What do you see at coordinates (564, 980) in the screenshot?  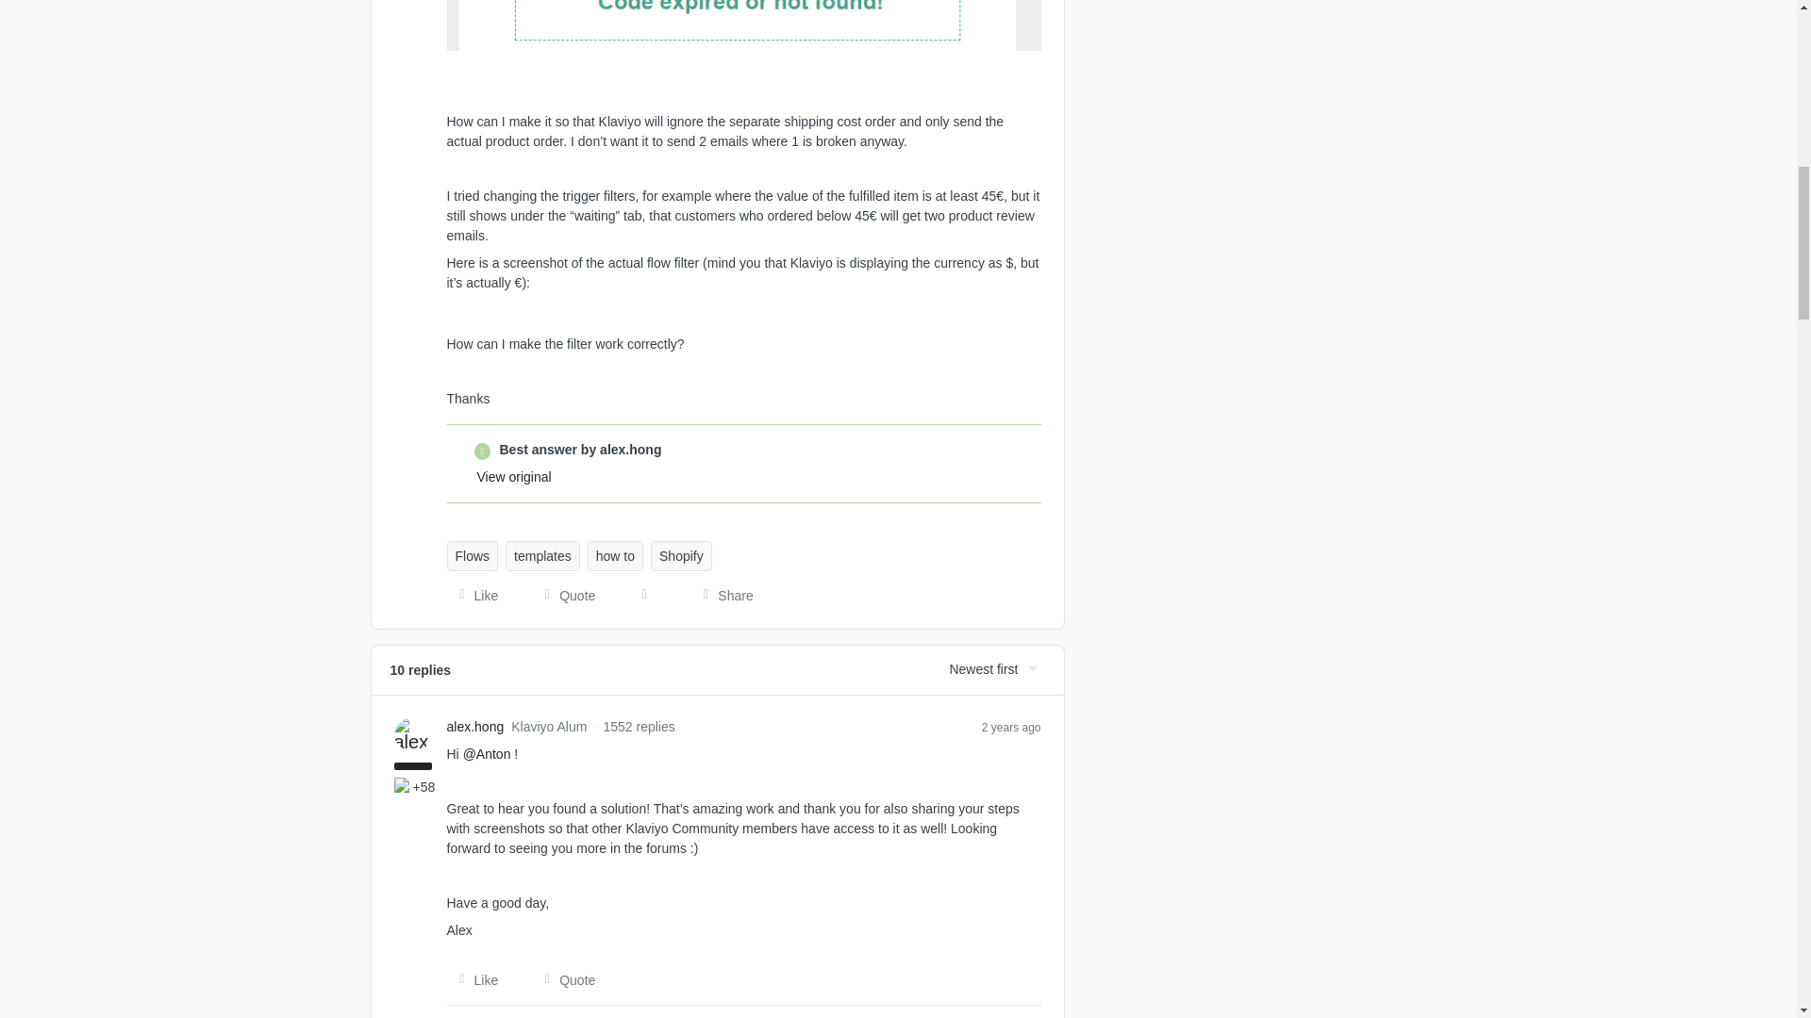 I see `Quote` at bounding box center [564, 980].